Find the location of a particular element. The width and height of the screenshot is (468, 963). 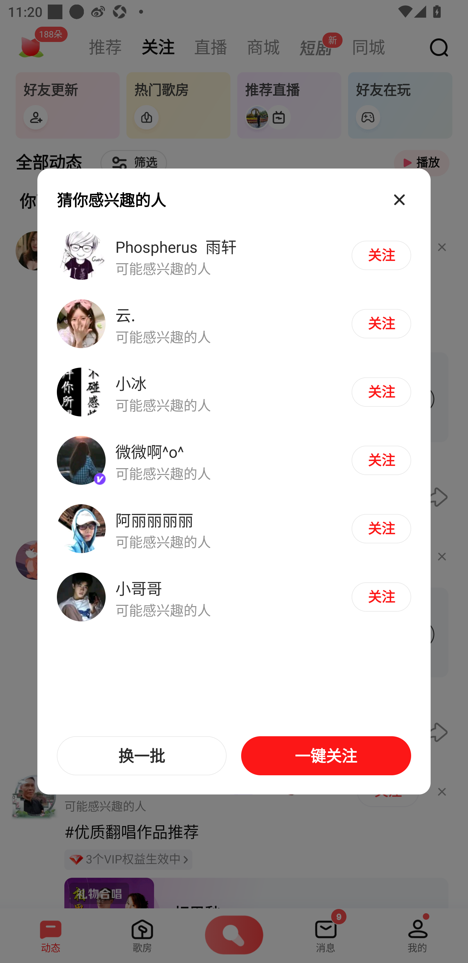

换一批 按钮 is located at coordinates (142, 756).